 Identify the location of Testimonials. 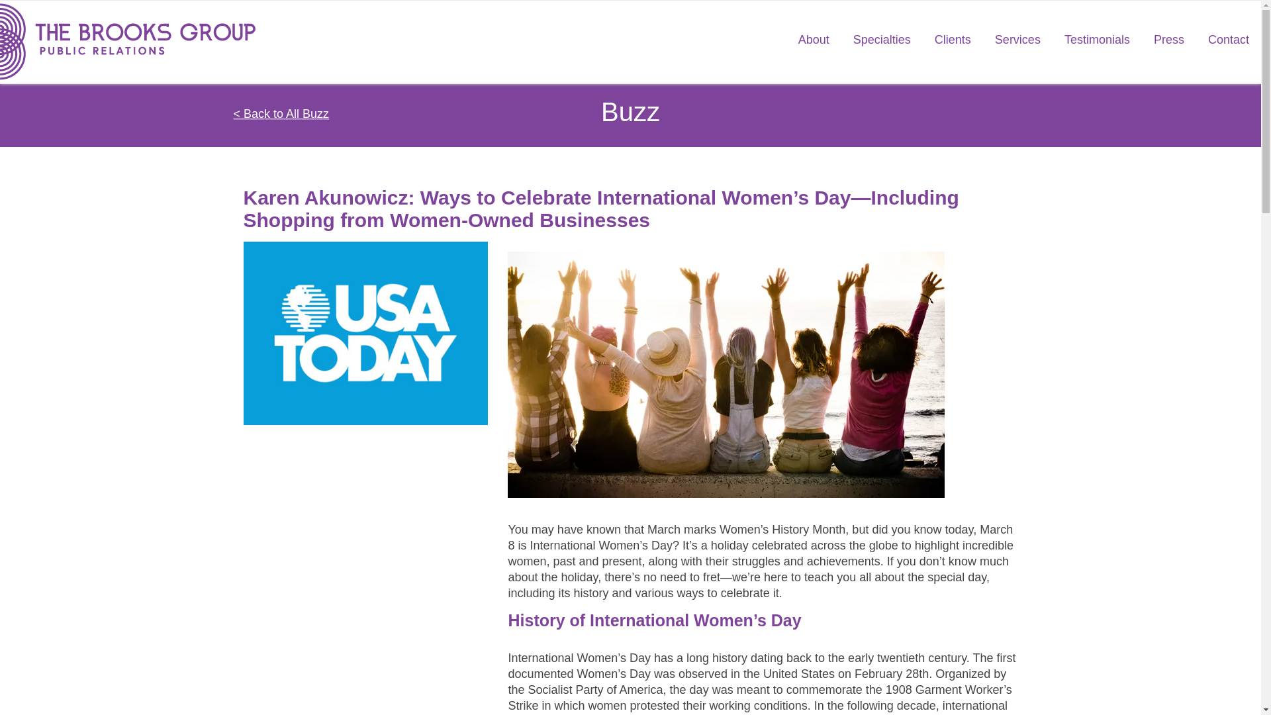
(1096, 41).